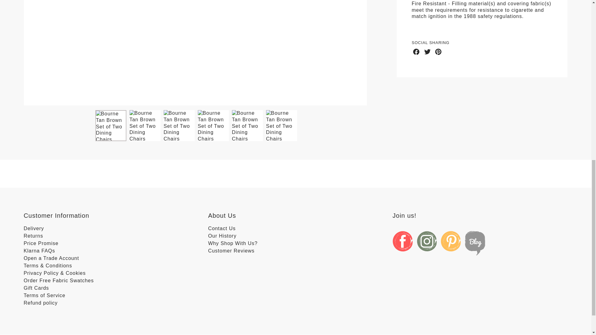 The height and width of the screenshot is (335, 596). What do you see at coordinates (438, 52) in the screenshot?
I see `Pin on Pinterest` at bounding box center [438, 52].